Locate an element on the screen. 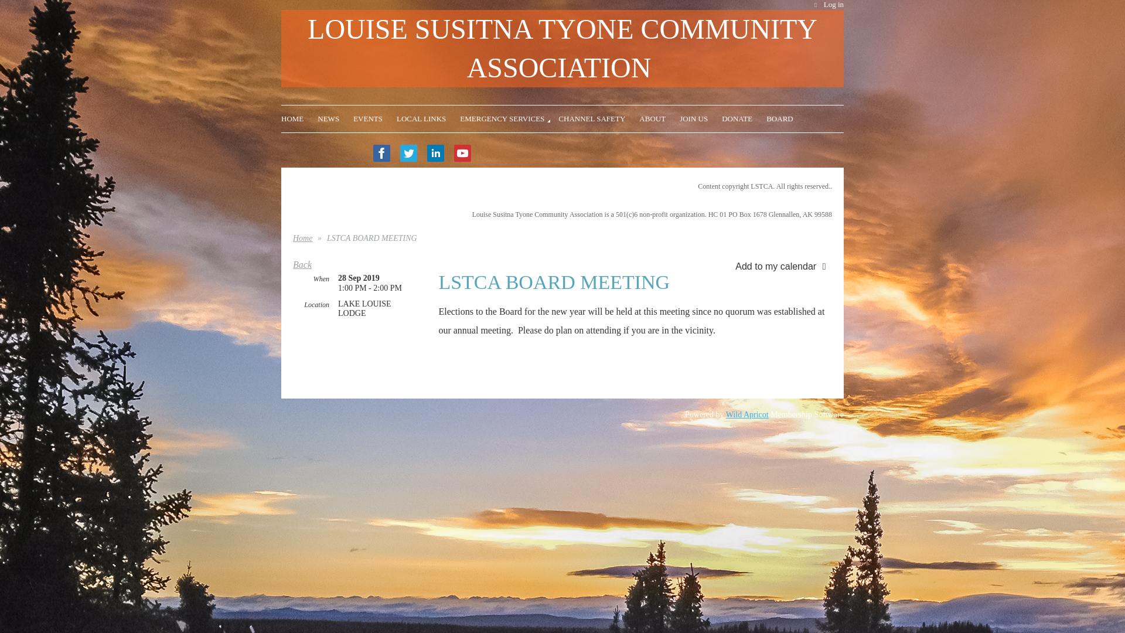  Back is located at coordinates (302, 264).